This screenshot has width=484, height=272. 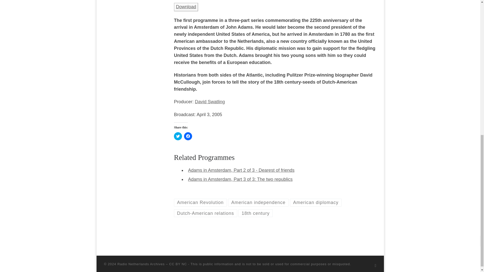 What do you see at coordinates (205, 213) in the screenshot?
I see `Dutch-American relations` at bounding box center [205, 213].